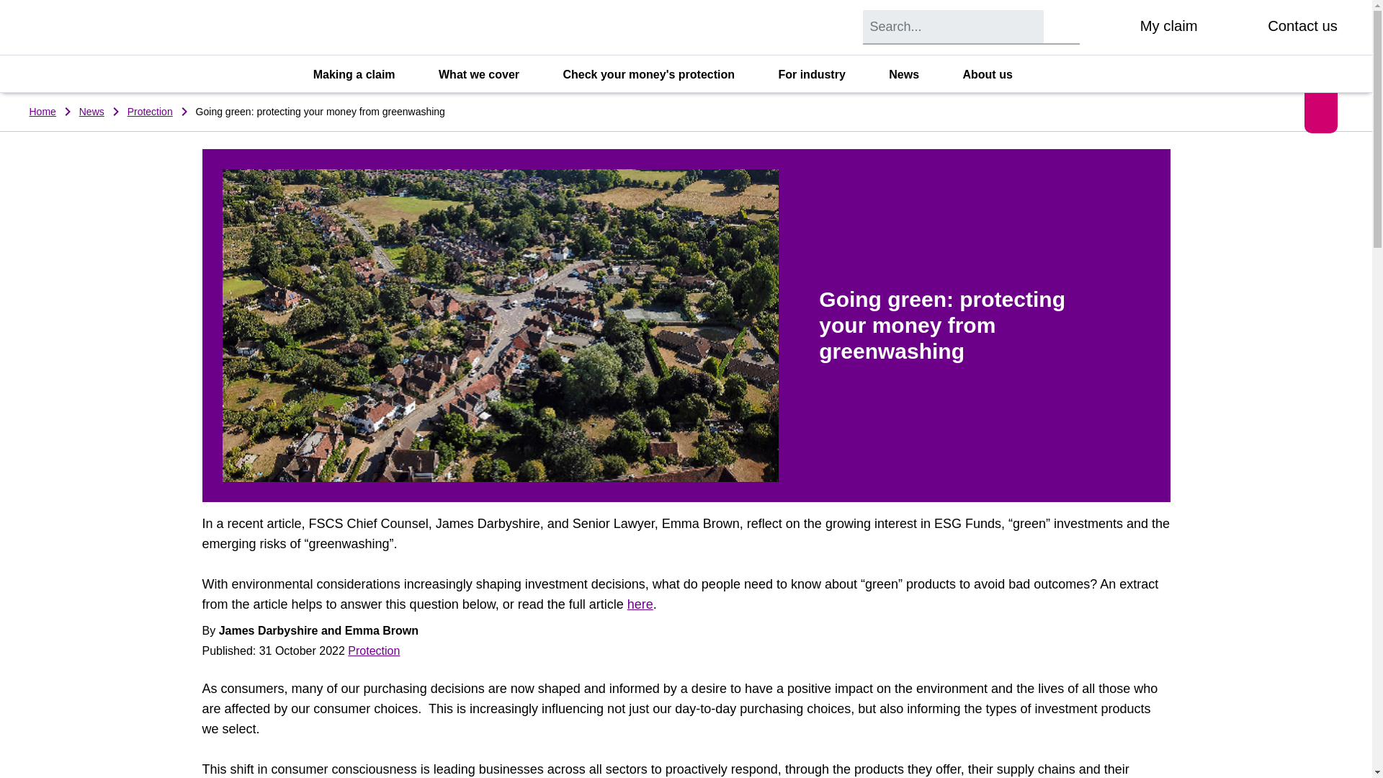  Describe the element at coordinates (1114, 27) in the screenshot. I see `Account login` at that location.